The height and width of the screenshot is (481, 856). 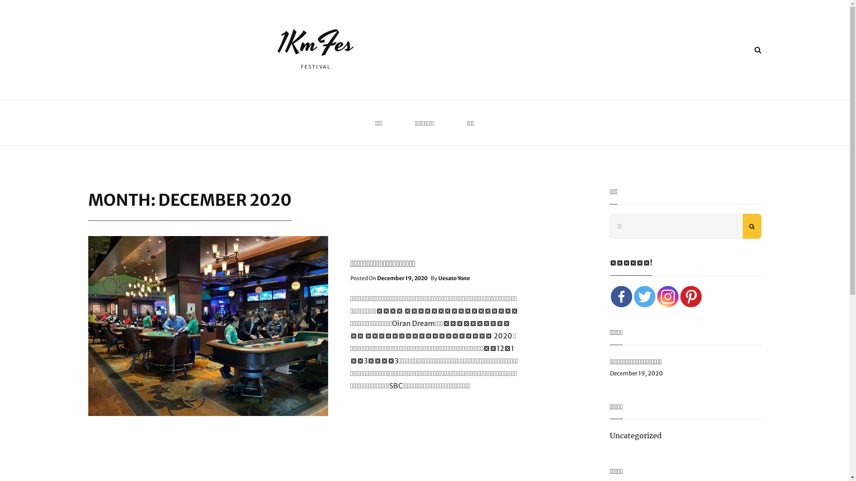 I want to click on Pinterest, so click(x=691, y=297).